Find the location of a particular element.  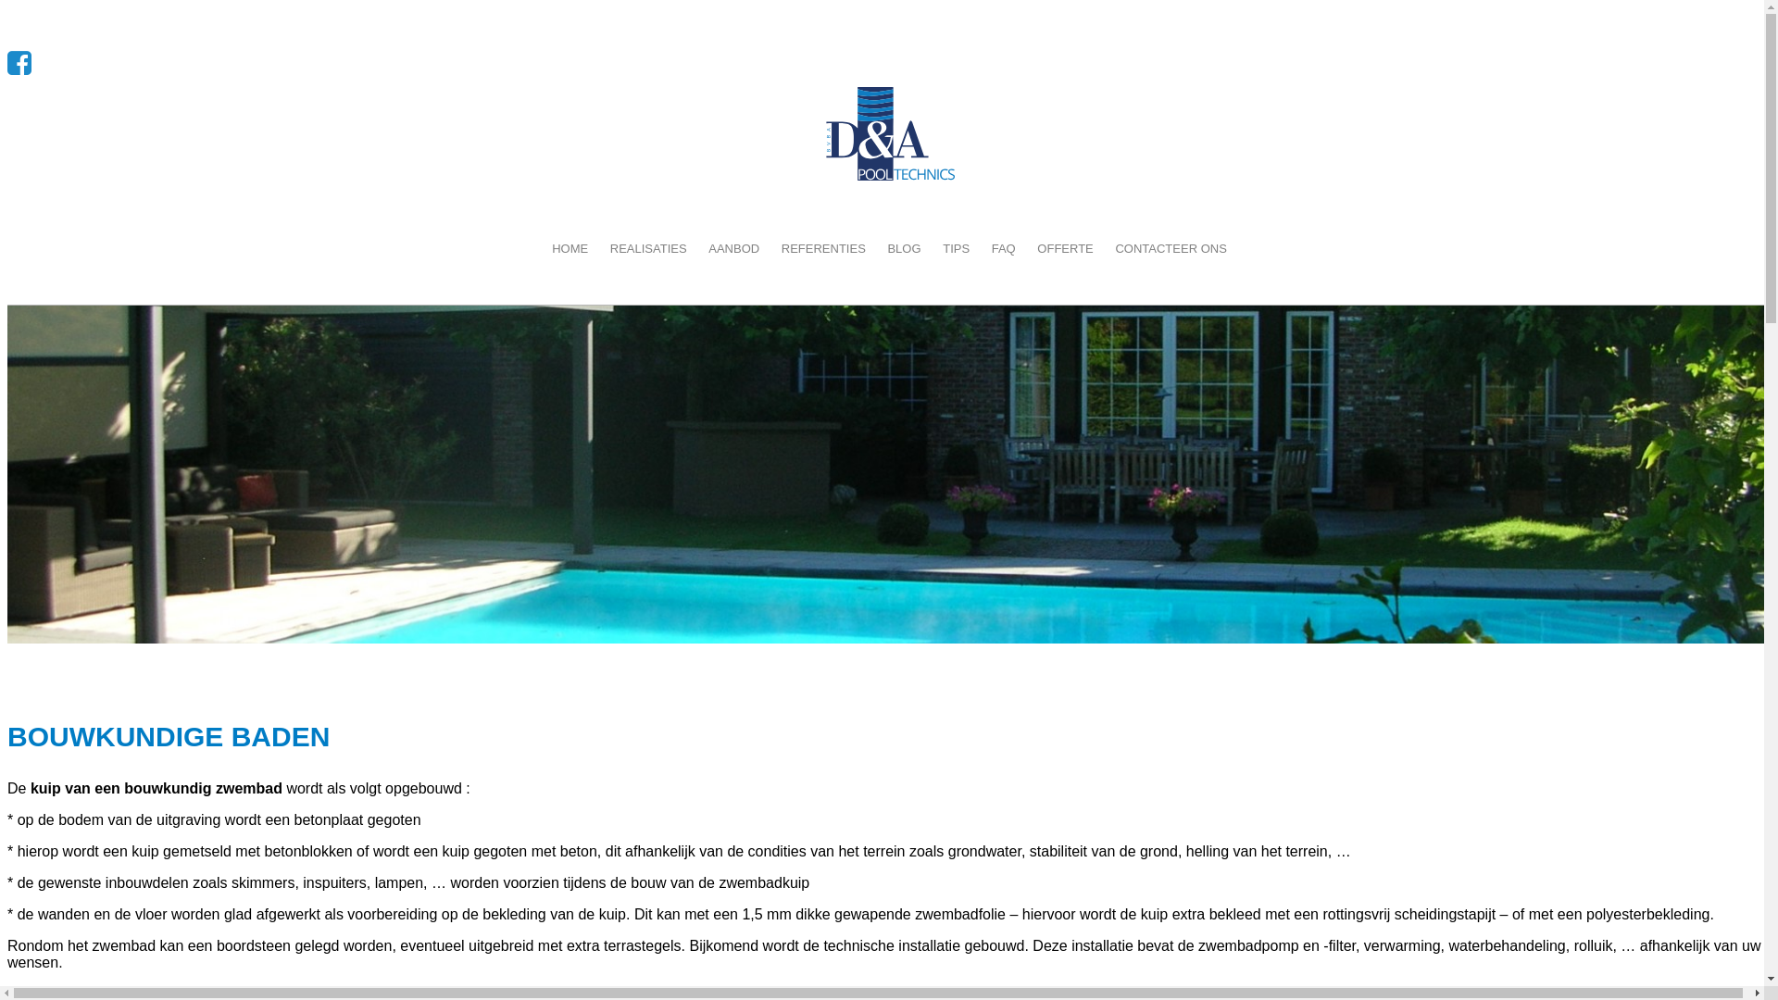

CONTACTEER ONS is located at coordinates (1171, 248).